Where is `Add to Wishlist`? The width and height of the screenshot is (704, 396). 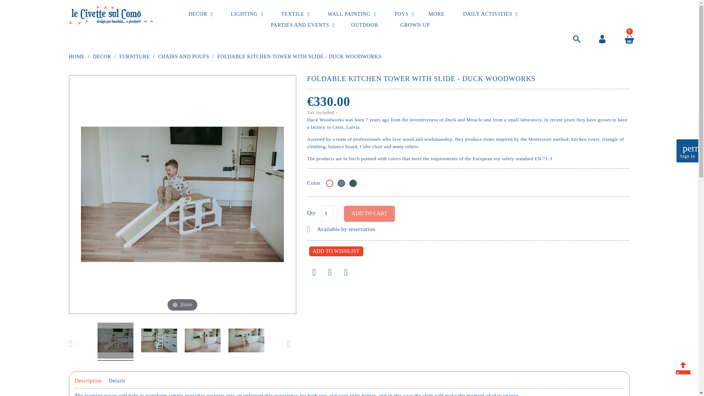 Add to Wishlist is located at coordinates (336, 251).